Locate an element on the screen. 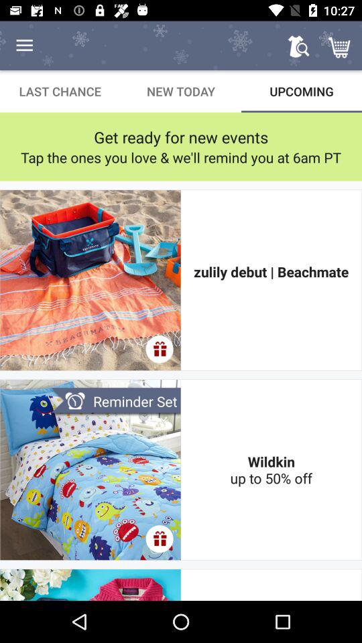 This screenshot has height=643, width=362. tap little lovely layered is located at coordinates (271, 585).